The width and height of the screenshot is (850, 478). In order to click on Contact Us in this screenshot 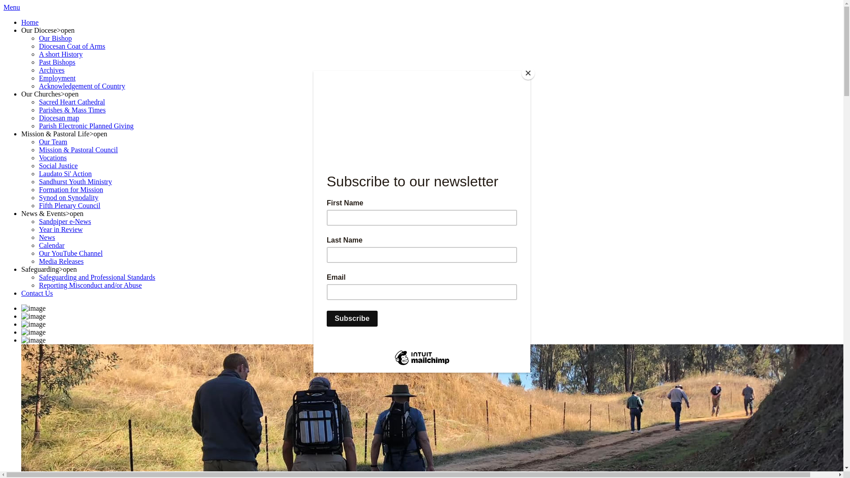, I will do `click(37, 293)`.